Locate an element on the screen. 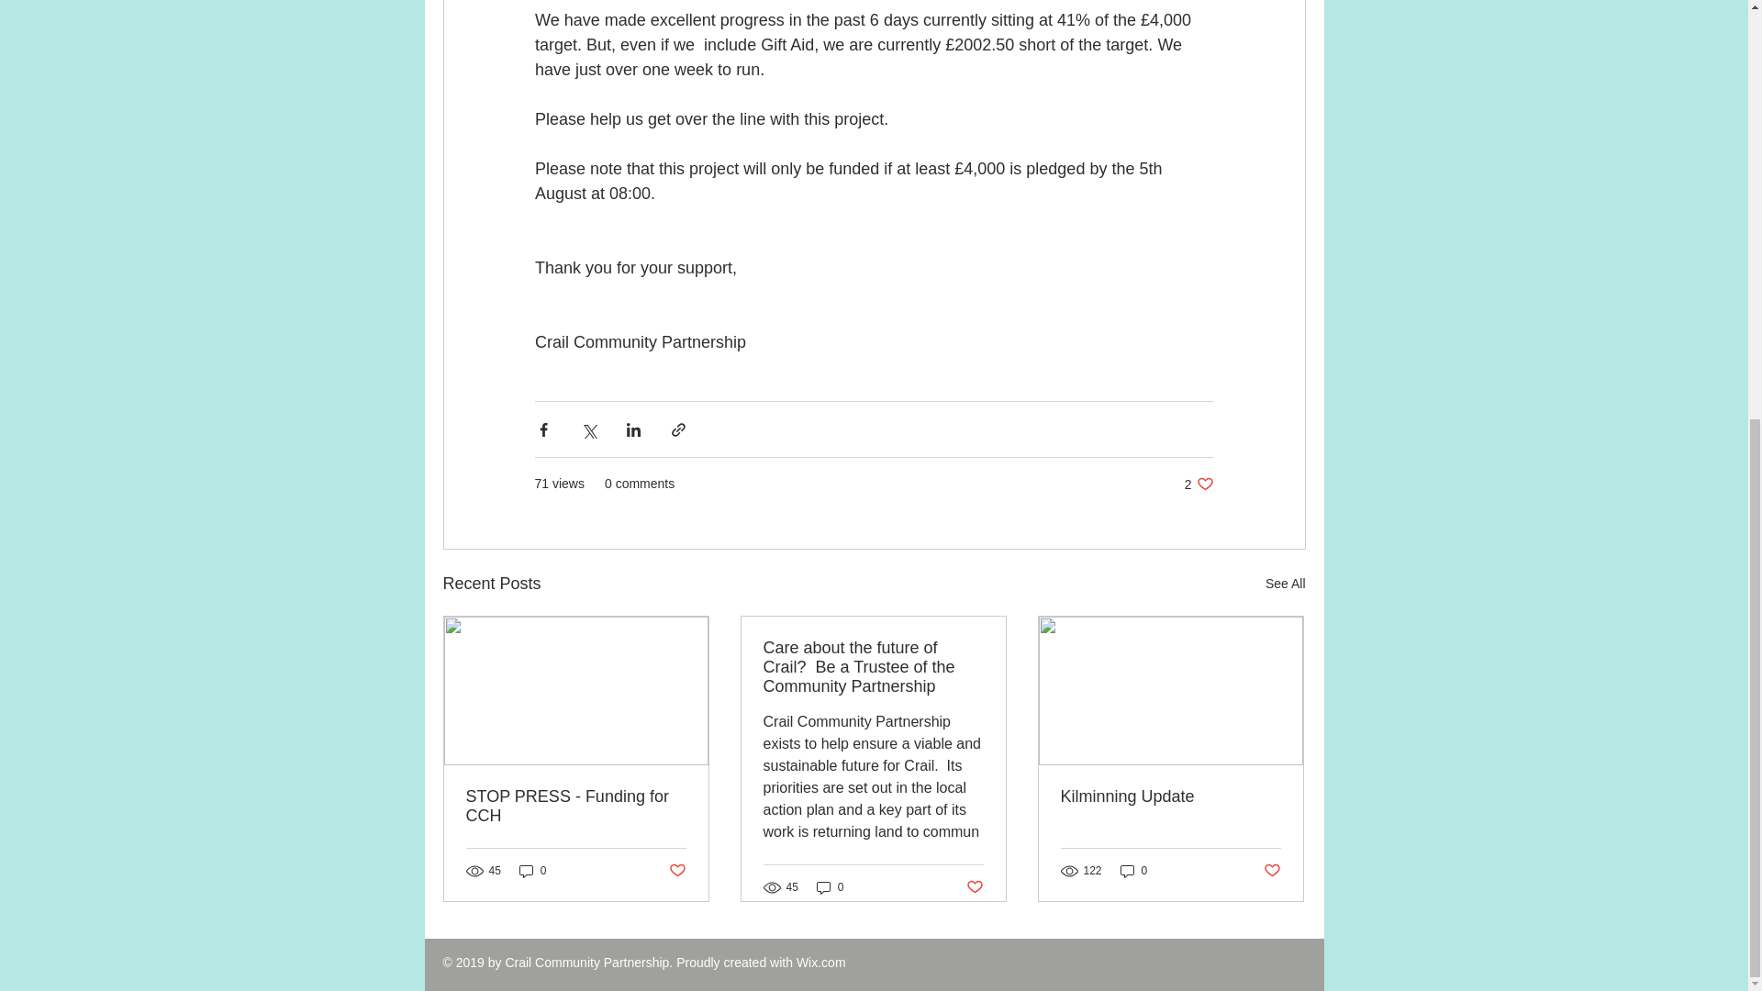 This screenshot has height=991, width=1762. 0 is located at coordinates (1199, 484).